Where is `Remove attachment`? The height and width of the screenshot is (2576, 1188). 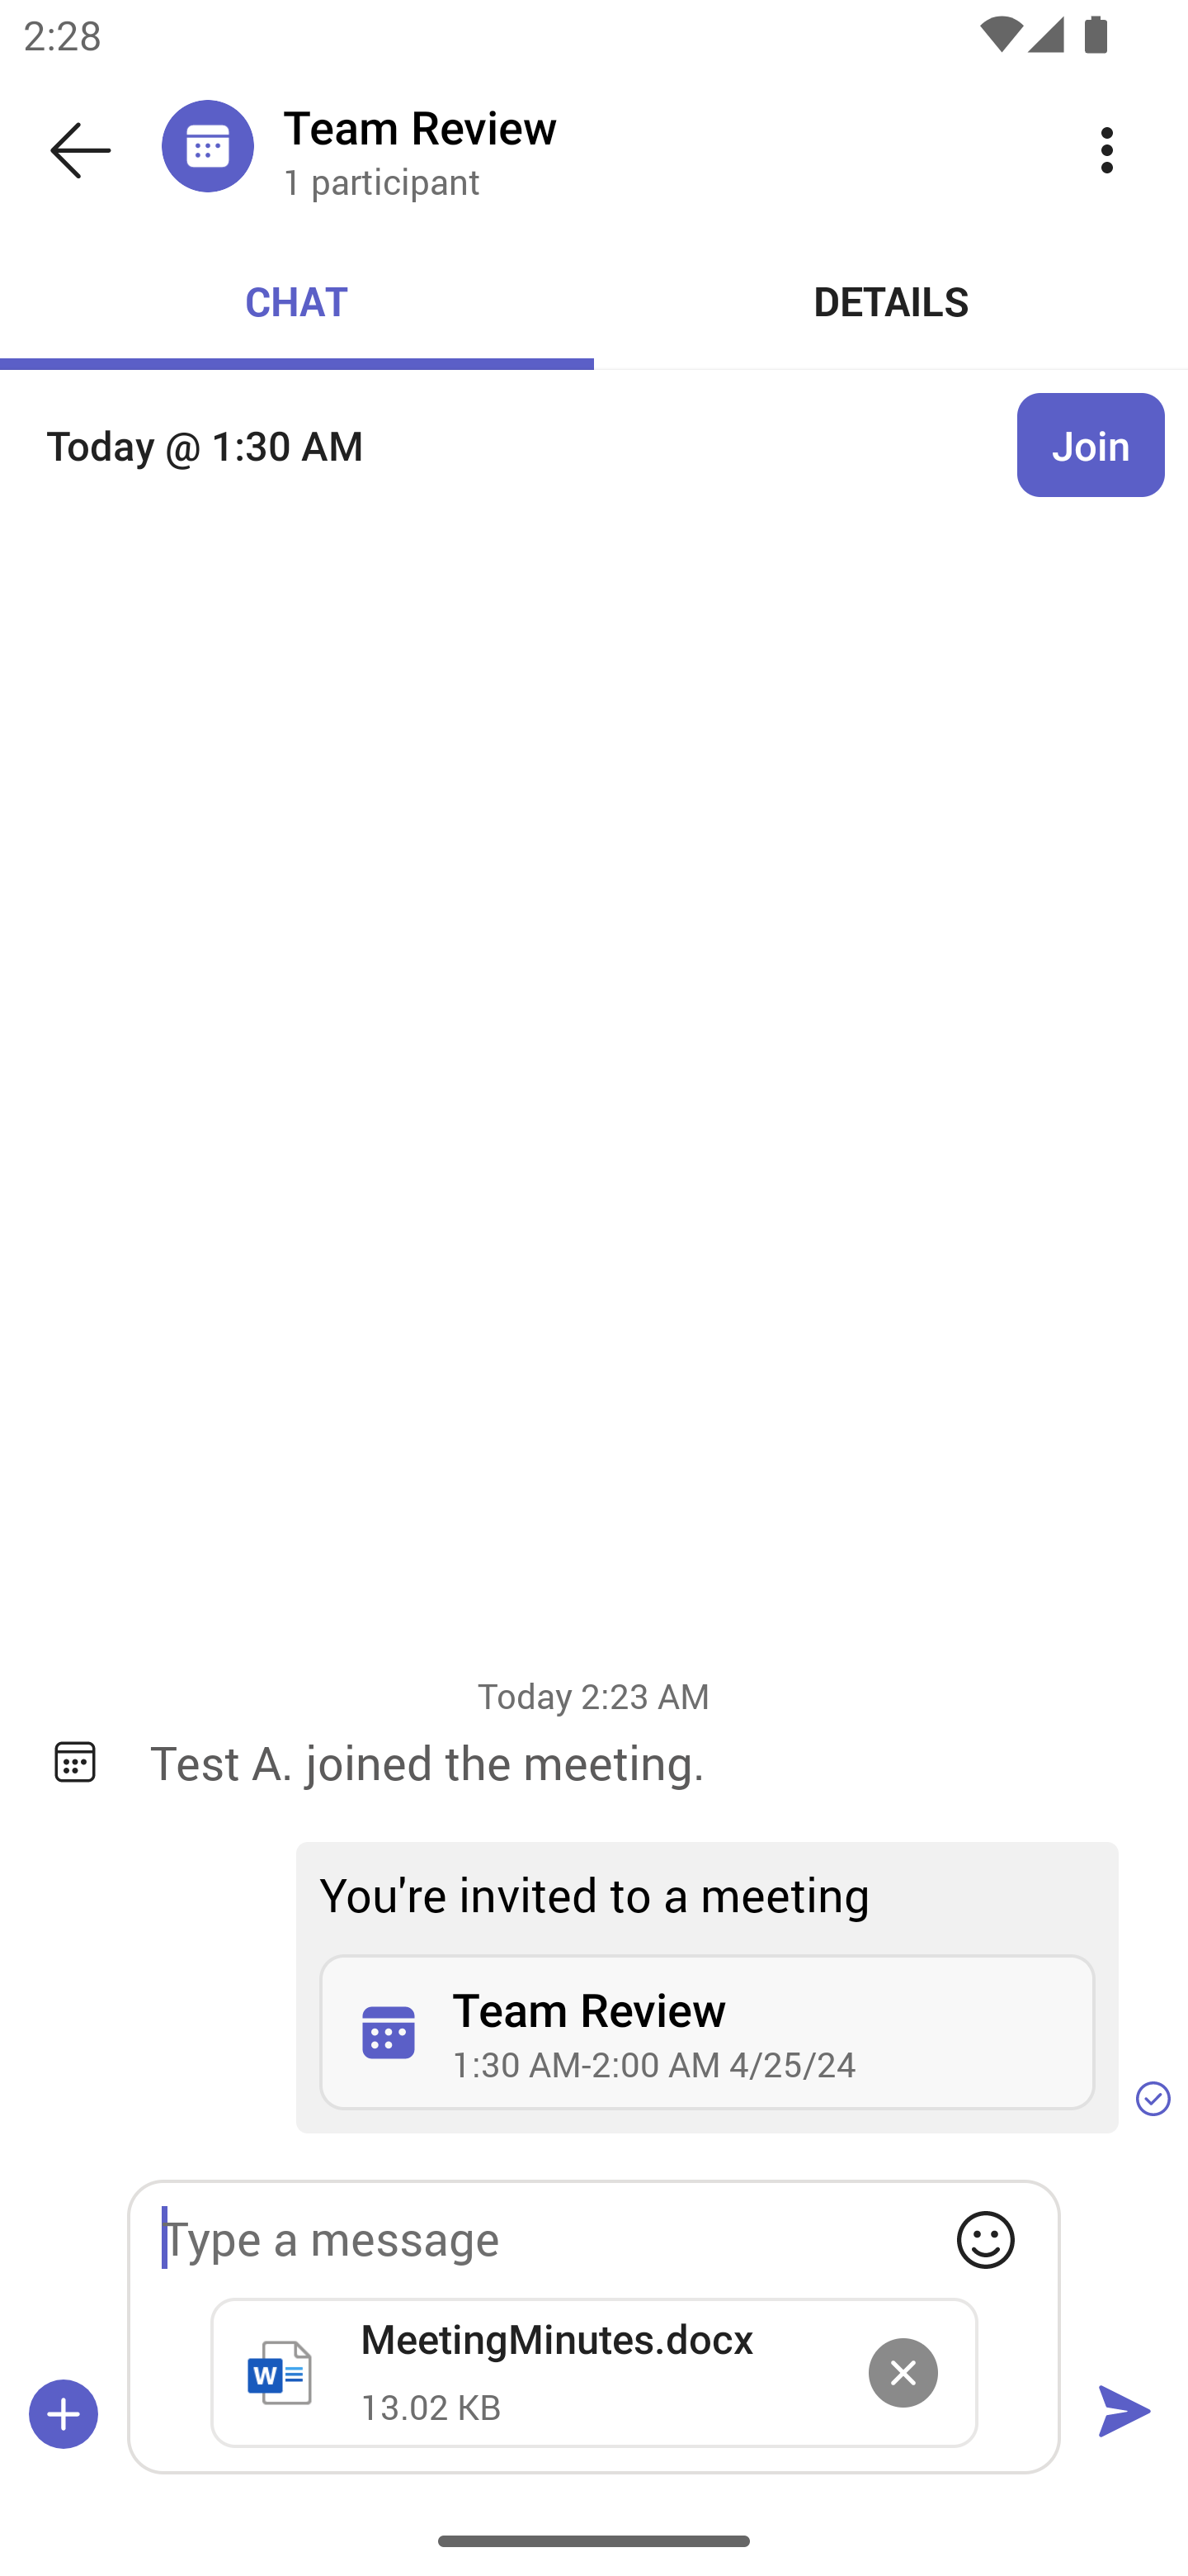 Remove attachment is located at coordinates (903, 2372).